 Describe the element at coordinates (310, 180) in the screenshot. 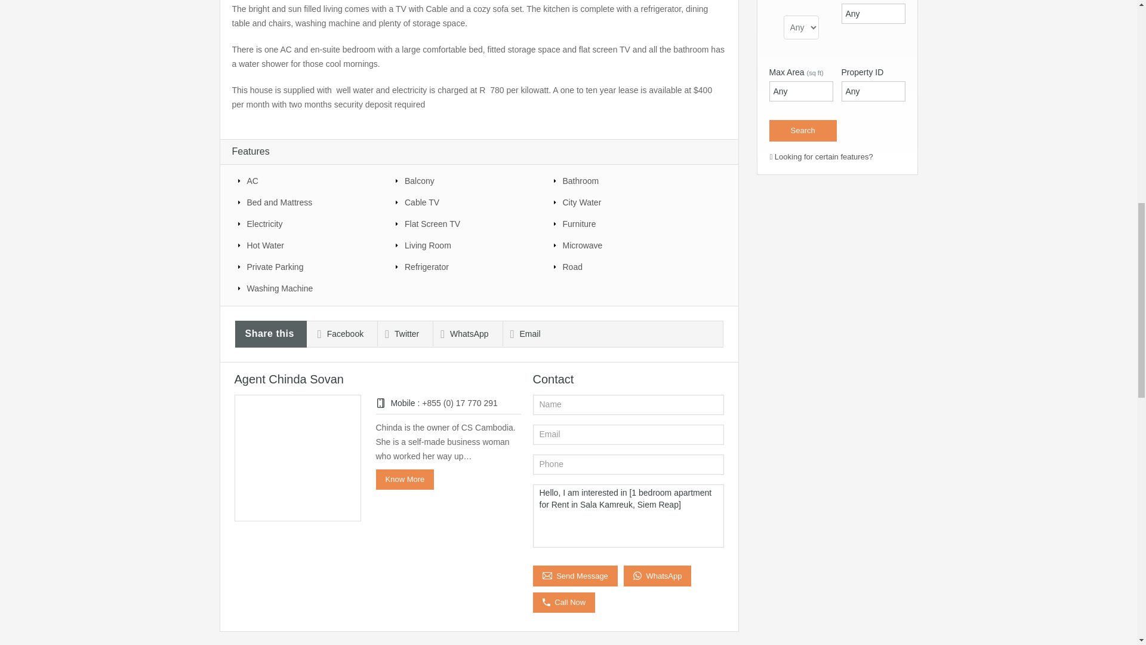

I see `AC` at that location.